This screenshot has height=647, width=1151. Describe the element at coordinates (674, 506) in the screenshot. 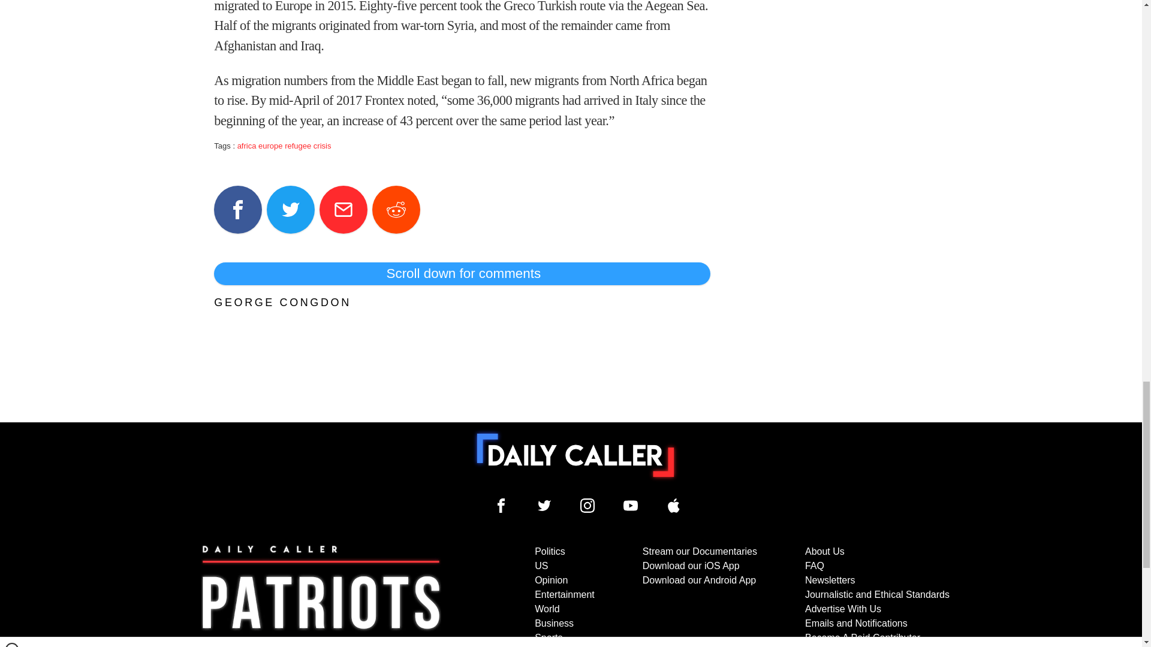

I see `Daily Caller YouTube` at that location.